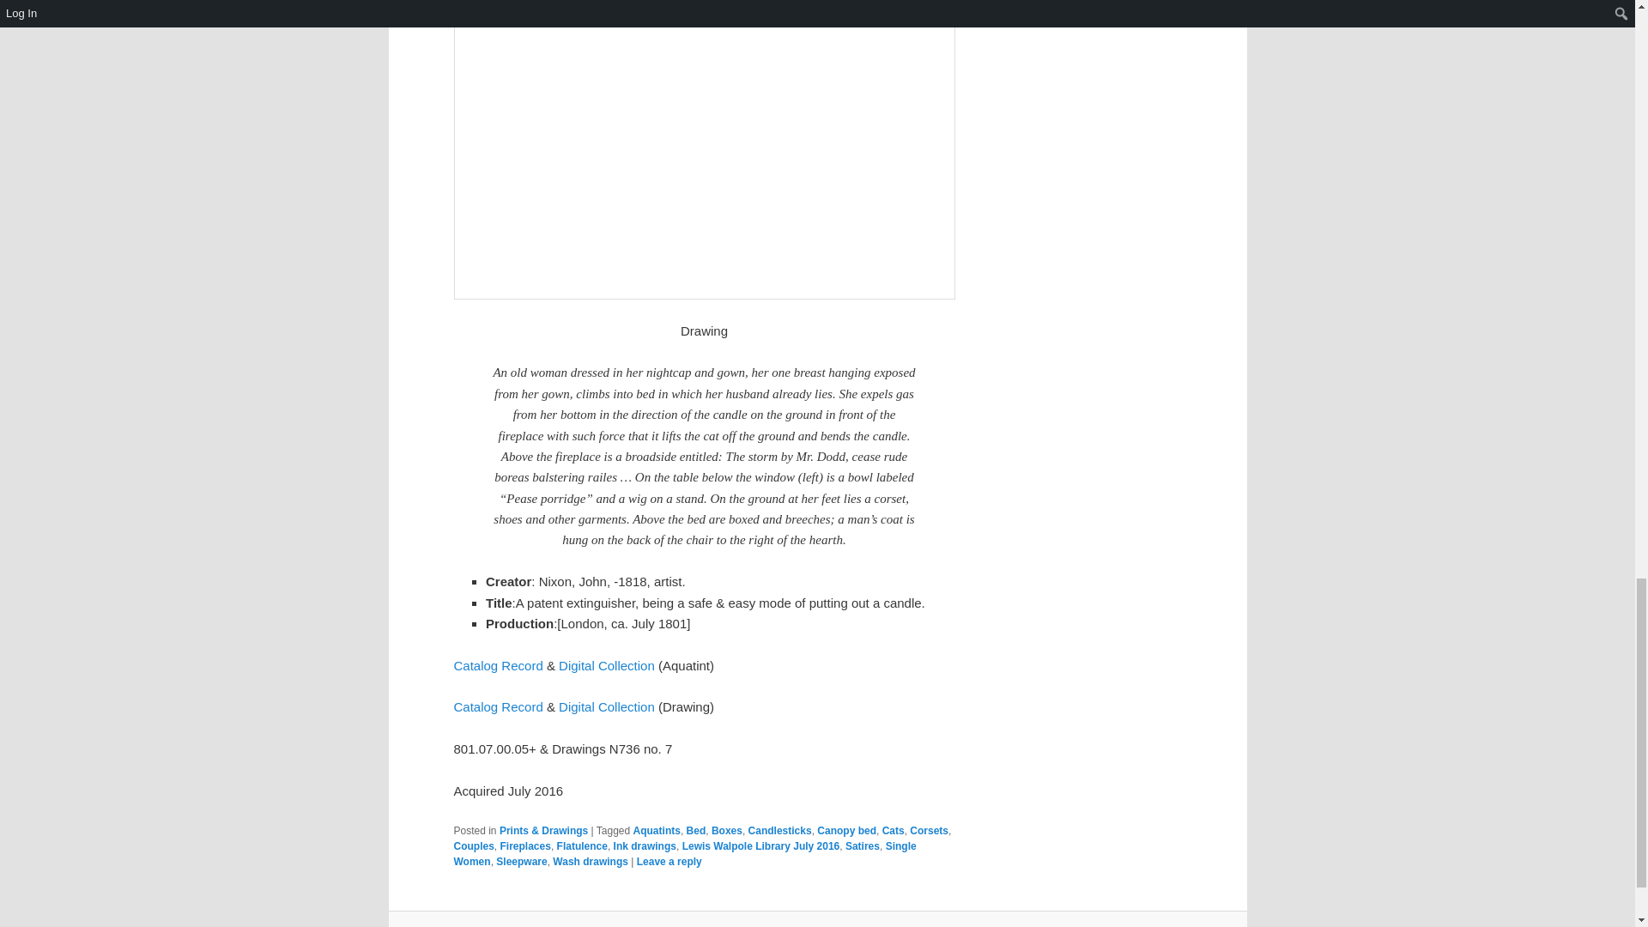 Image resolution: width=1648 pixels, height=927 pixels. What do you see at coordinates (656, 831) in the screenshot?
I see `Aquatints` at bounding box center [656, 831].